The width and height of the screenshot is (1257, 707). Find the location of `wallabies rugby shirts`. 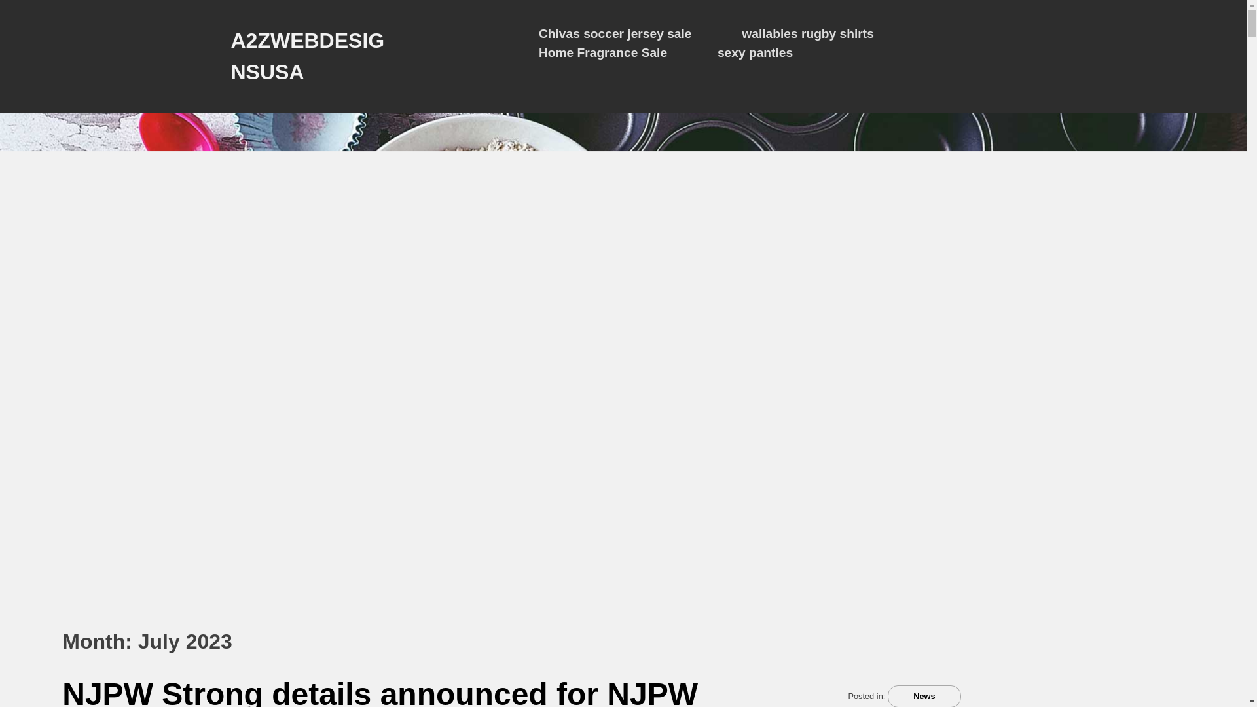

wallabies rugby shirts is located at coordinates (807, 34).